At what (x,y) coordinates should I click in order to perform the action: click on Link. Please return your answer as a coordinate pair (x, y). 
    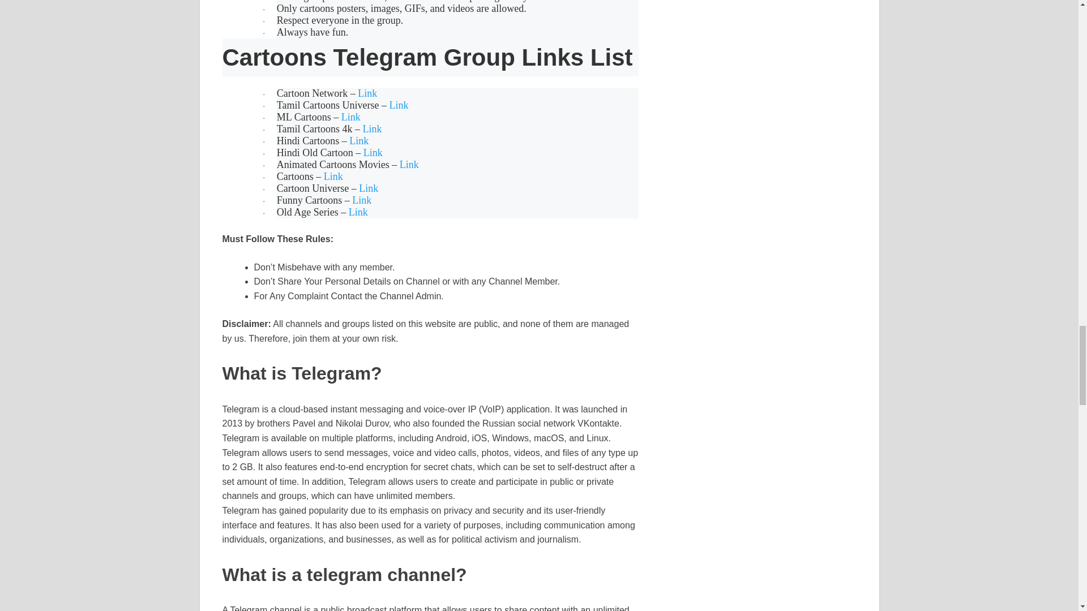
    Looking at the image, I should click on (367, 93).